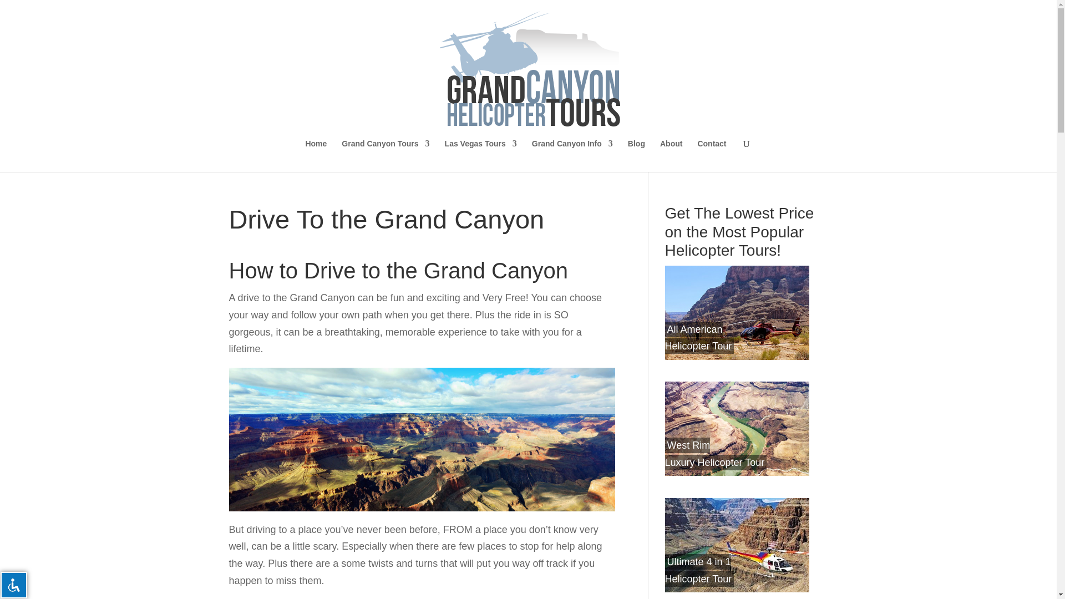  I want to click on Grand Canyon Tours, so click(385, 155).